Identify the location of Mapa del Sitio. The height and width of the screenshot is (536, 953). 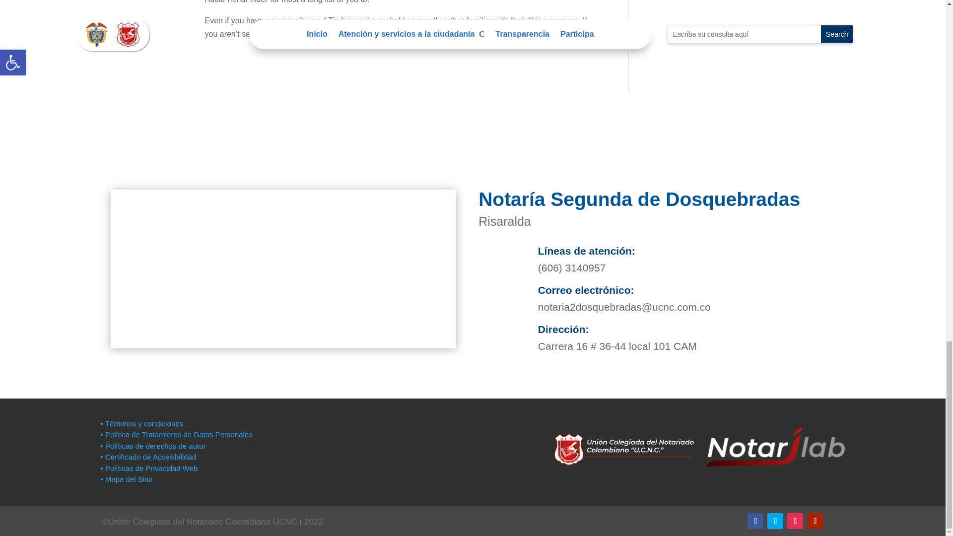
(127, 479).